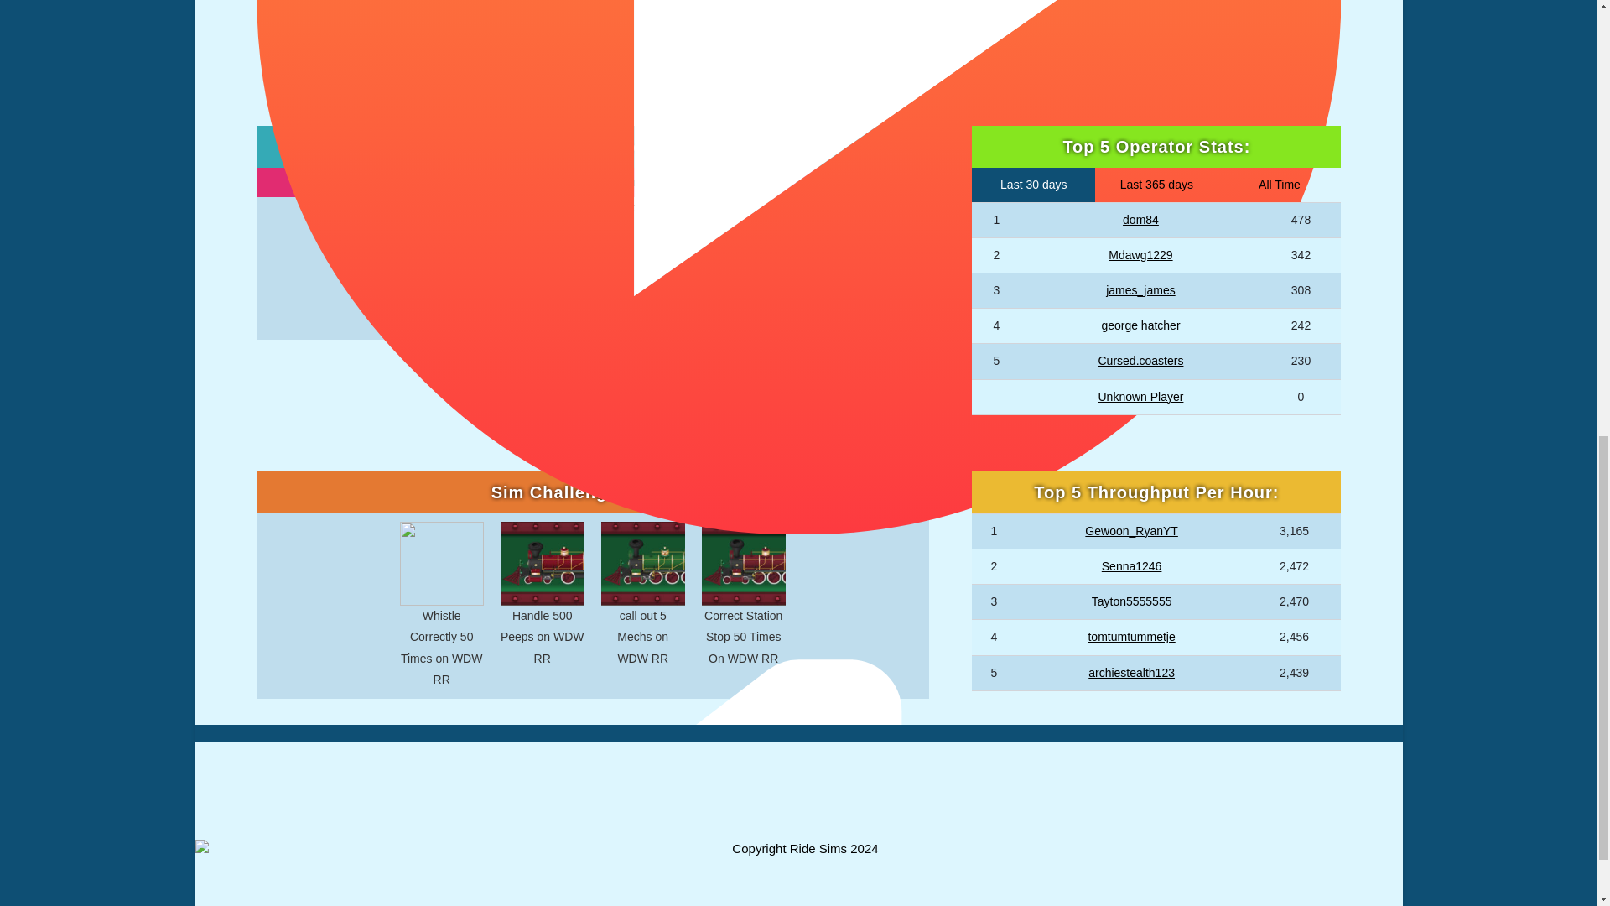 The height and width of the screenshot is (906, 1610). I want to click on Mdawg1229, so click(1140, 255).